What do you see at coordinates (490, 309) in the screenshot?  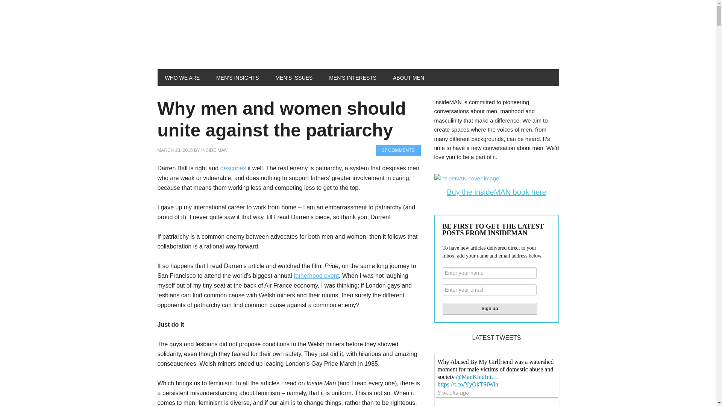 I see `Sign up` at bounding box center [490, 309].